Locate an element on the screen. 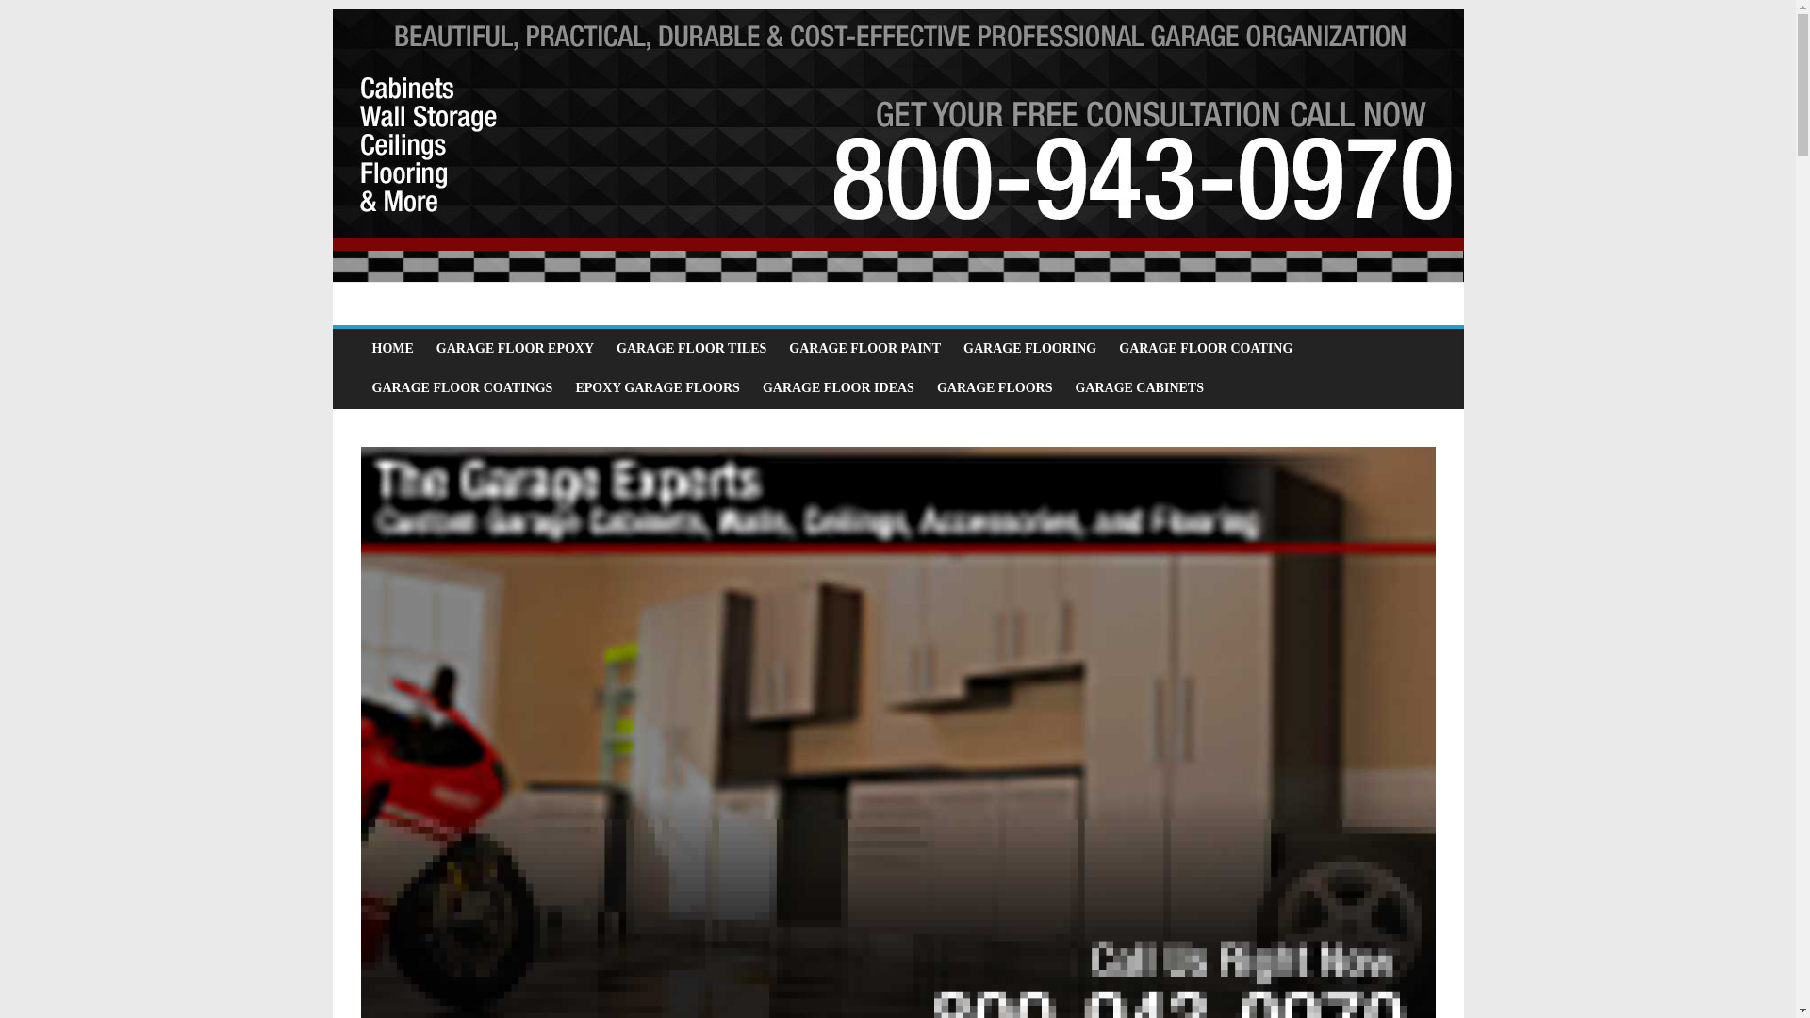 The height and width of the screenshot is (1018, 1810). HOME is located at coordinates (392, 348).